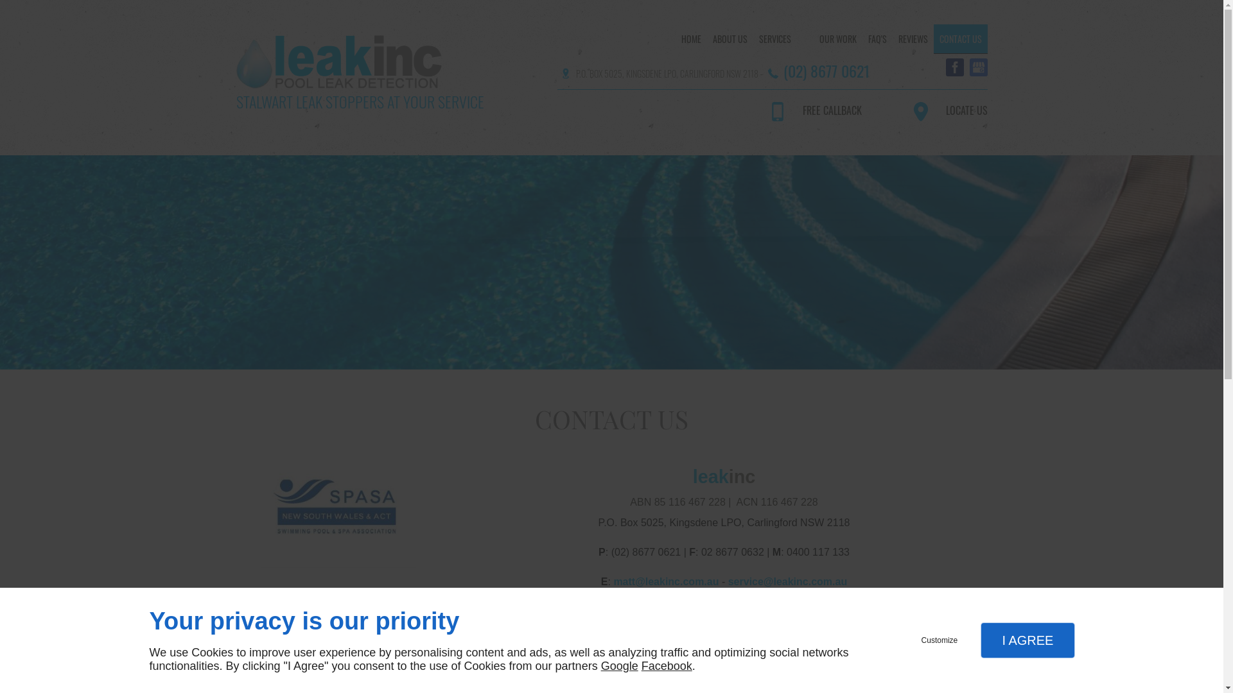 This screenshot has height=693, width=1233. I want to click on Facebook, so click(954, 67).